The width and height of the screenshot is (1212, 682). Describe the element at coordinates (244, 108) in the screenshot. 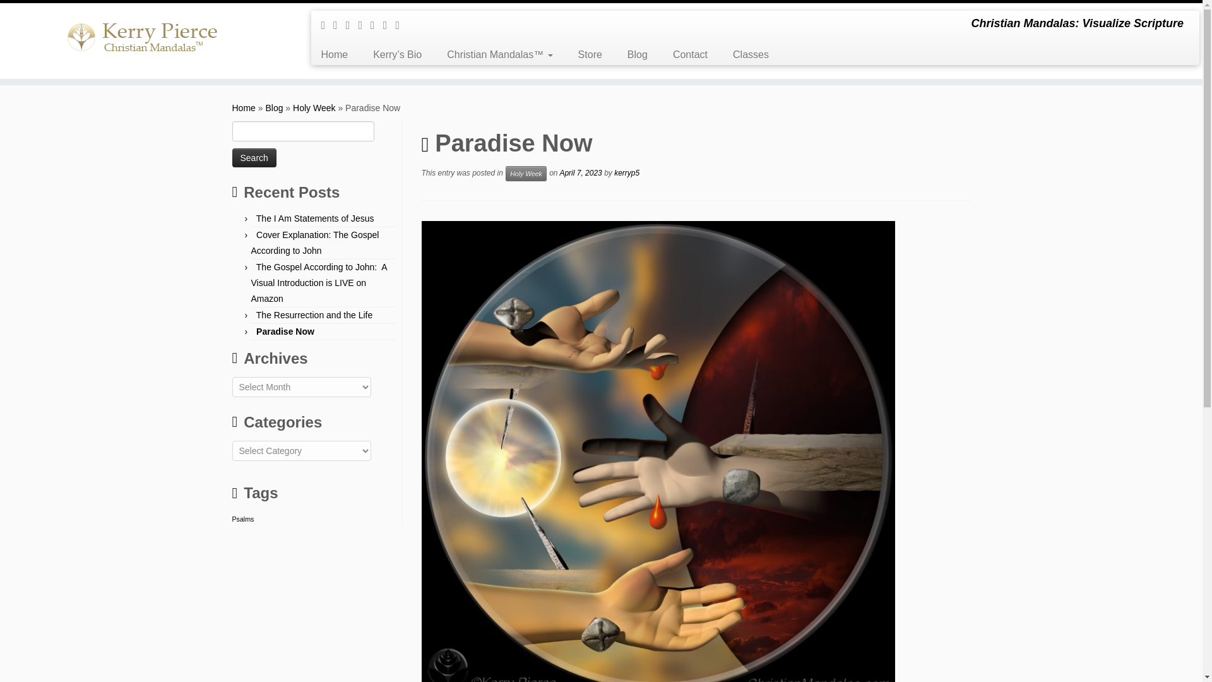

I see `Home` at that location.